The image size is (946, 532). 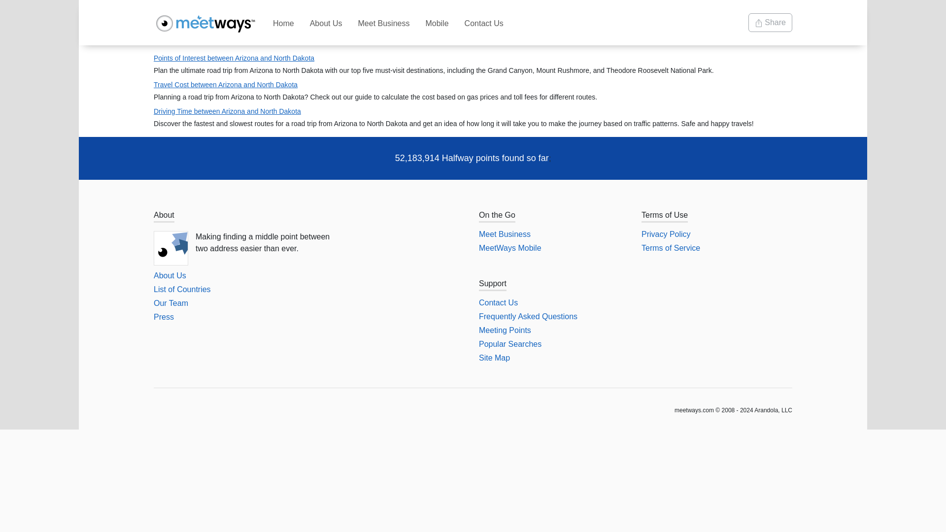 What do you see at coordinates (169, 275) in the screenshot?
I see `About Us` at bounding box center [169, 275].